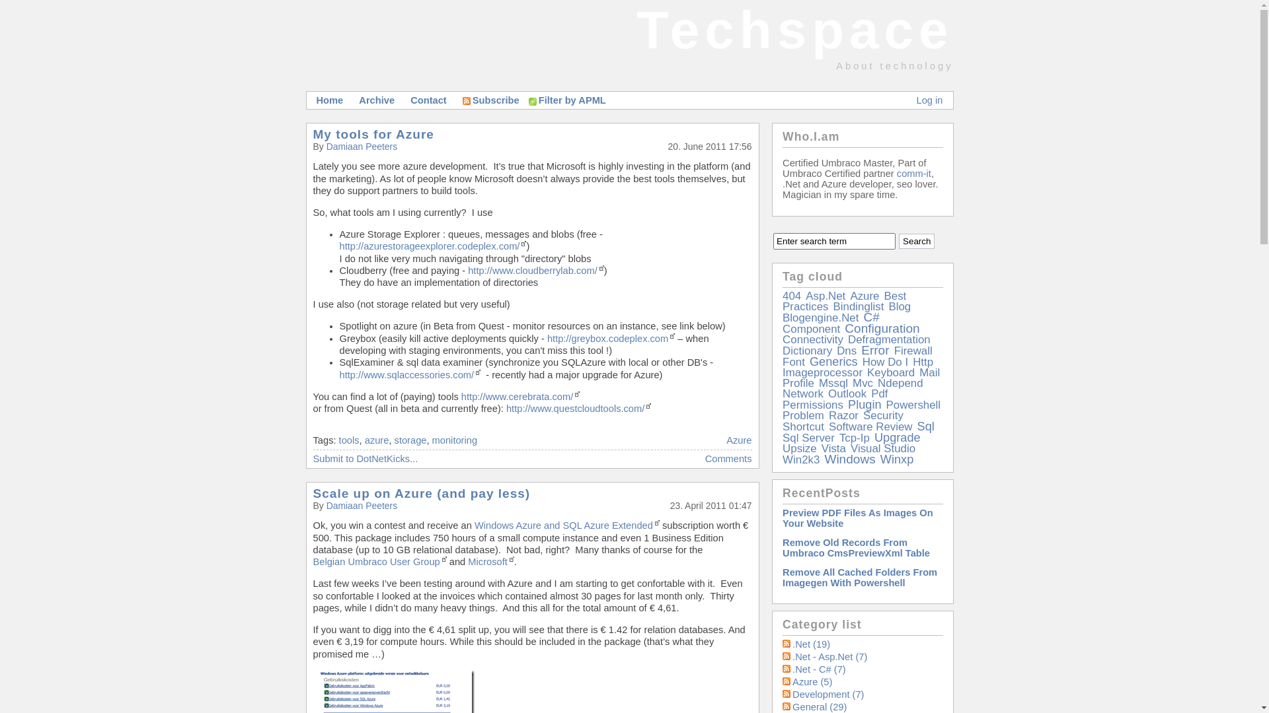 This screenshot has width=1269, height=713. Describe the element at coordinates (830, 657) in the screenshot. I see `.Net - Asp.Net (7)` at that location.